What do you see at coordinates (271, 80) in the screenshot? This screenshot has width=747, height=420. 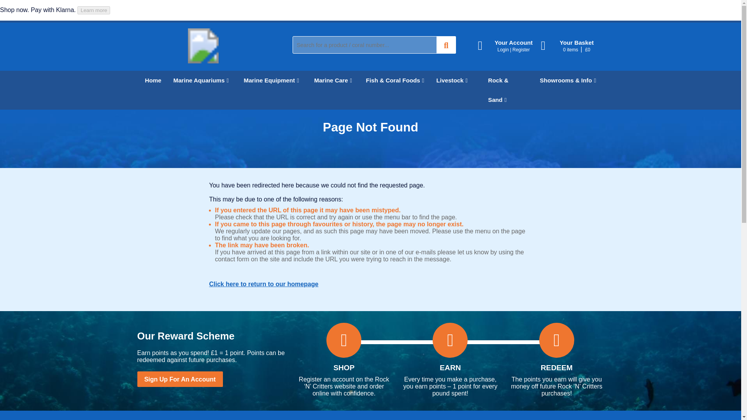 I see `Marine Equipment` at bounding box center [271, 80].